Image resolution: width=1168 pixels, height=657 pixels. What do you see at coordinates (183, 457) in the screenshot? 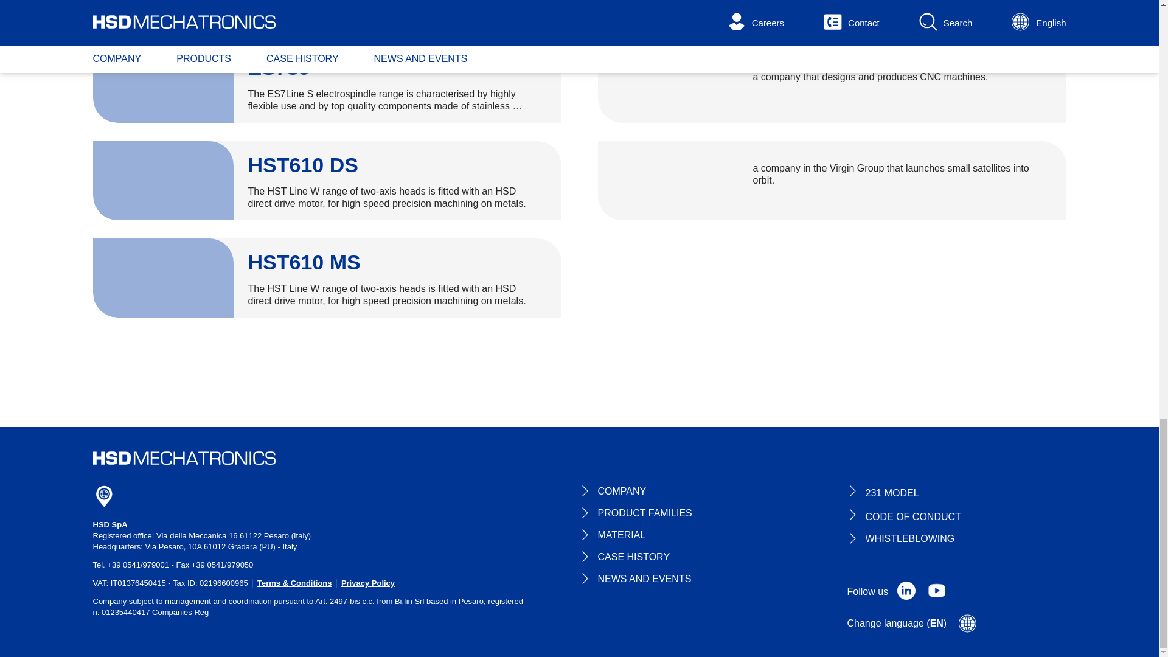
I see `HSD Logo` at bounding box center [183, 457].